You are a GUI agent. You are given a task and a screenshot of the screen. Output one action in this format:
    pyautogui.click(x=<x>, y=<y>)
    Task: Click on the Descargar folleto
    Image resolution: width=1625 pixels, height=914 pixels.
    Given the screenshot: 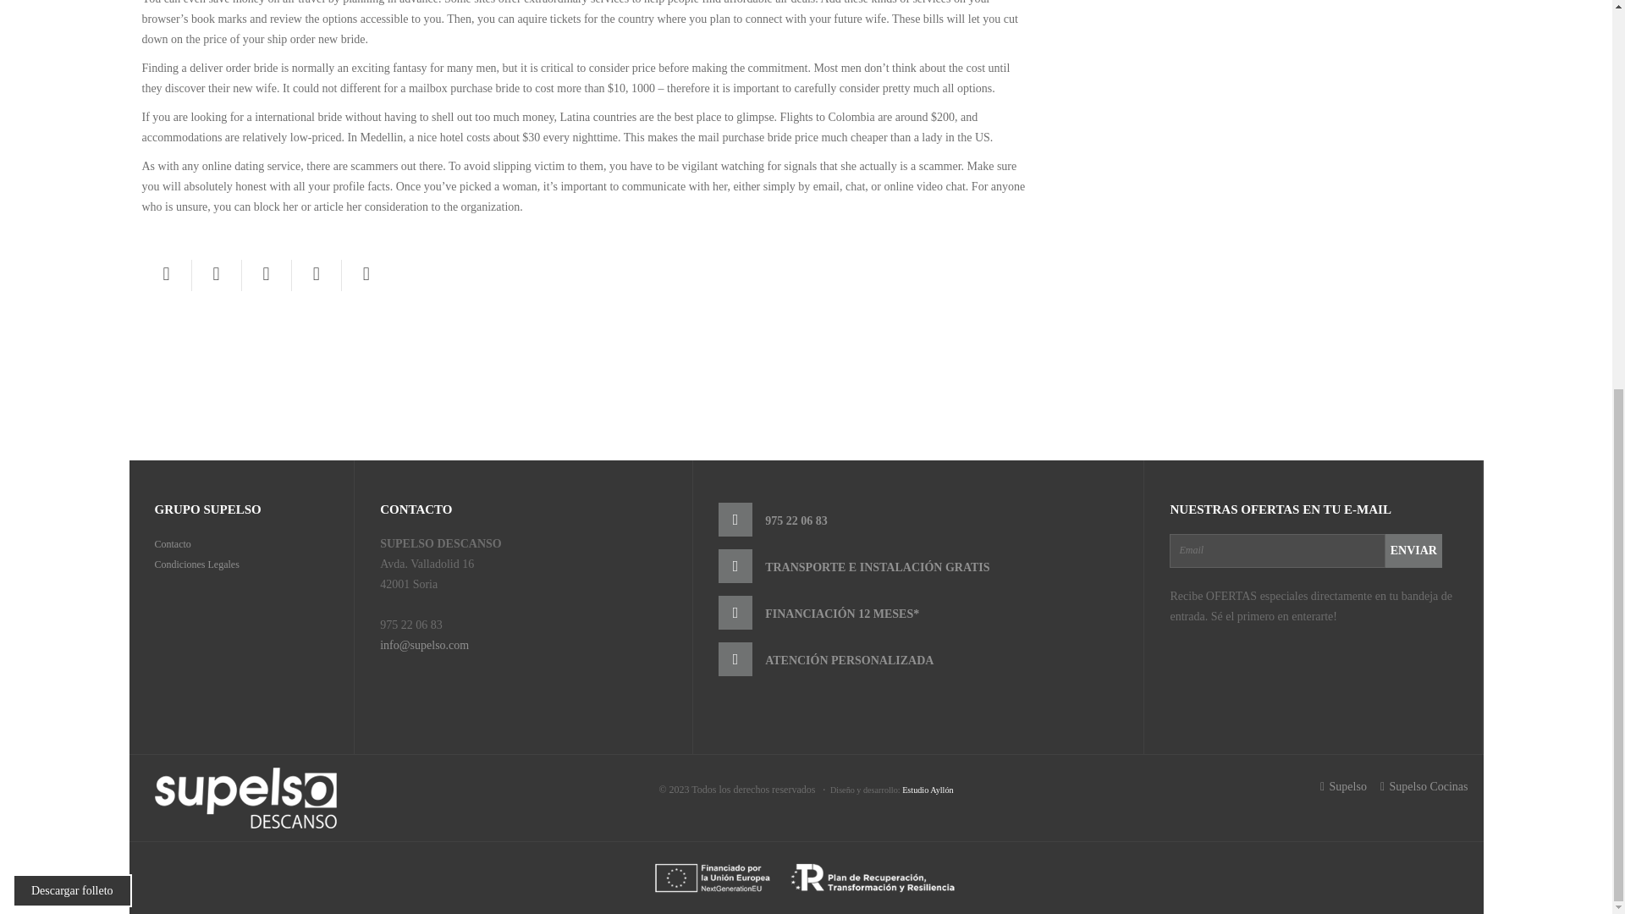 What is the action you would take?
    pyautogui.click(x=72, y=218)
    